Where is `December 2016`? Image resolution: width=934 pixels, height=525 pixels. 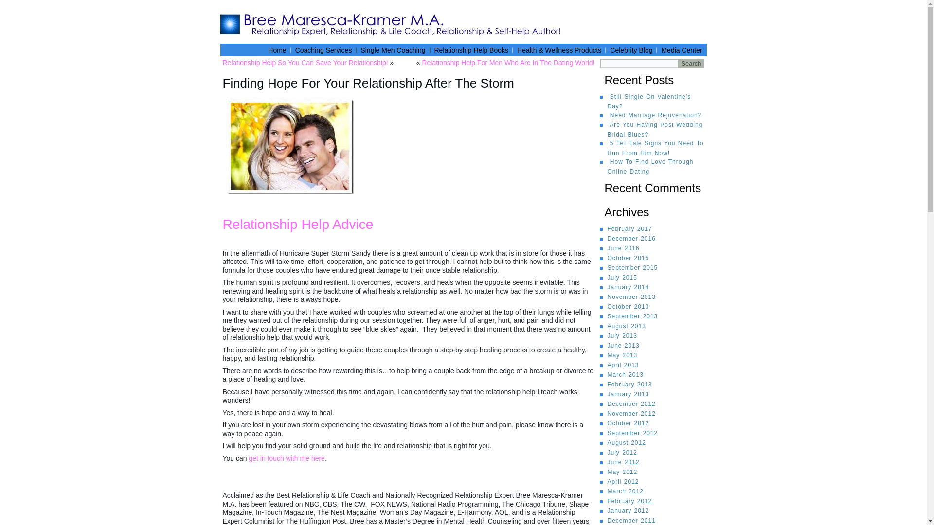 December 2016 is located at coordinates (631, 238).